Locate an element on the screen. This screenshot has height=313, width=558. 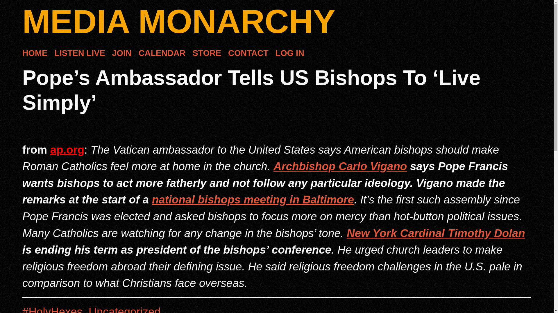
LISTEN LIVE is located at coordinates (79, 53).